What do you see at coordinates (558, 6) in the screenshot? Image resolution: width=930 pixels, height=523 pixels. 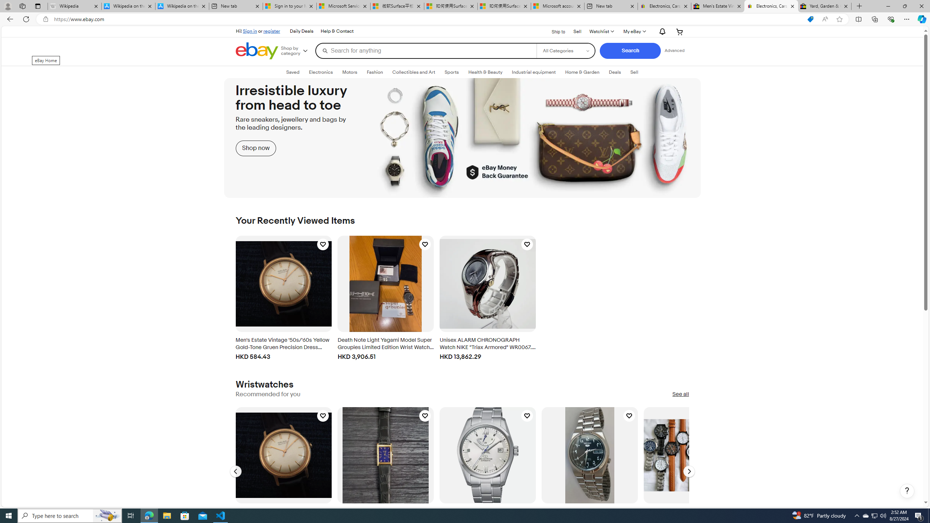 I see `Microsoft account | Account Checkup` at bounding box center [558, 6].